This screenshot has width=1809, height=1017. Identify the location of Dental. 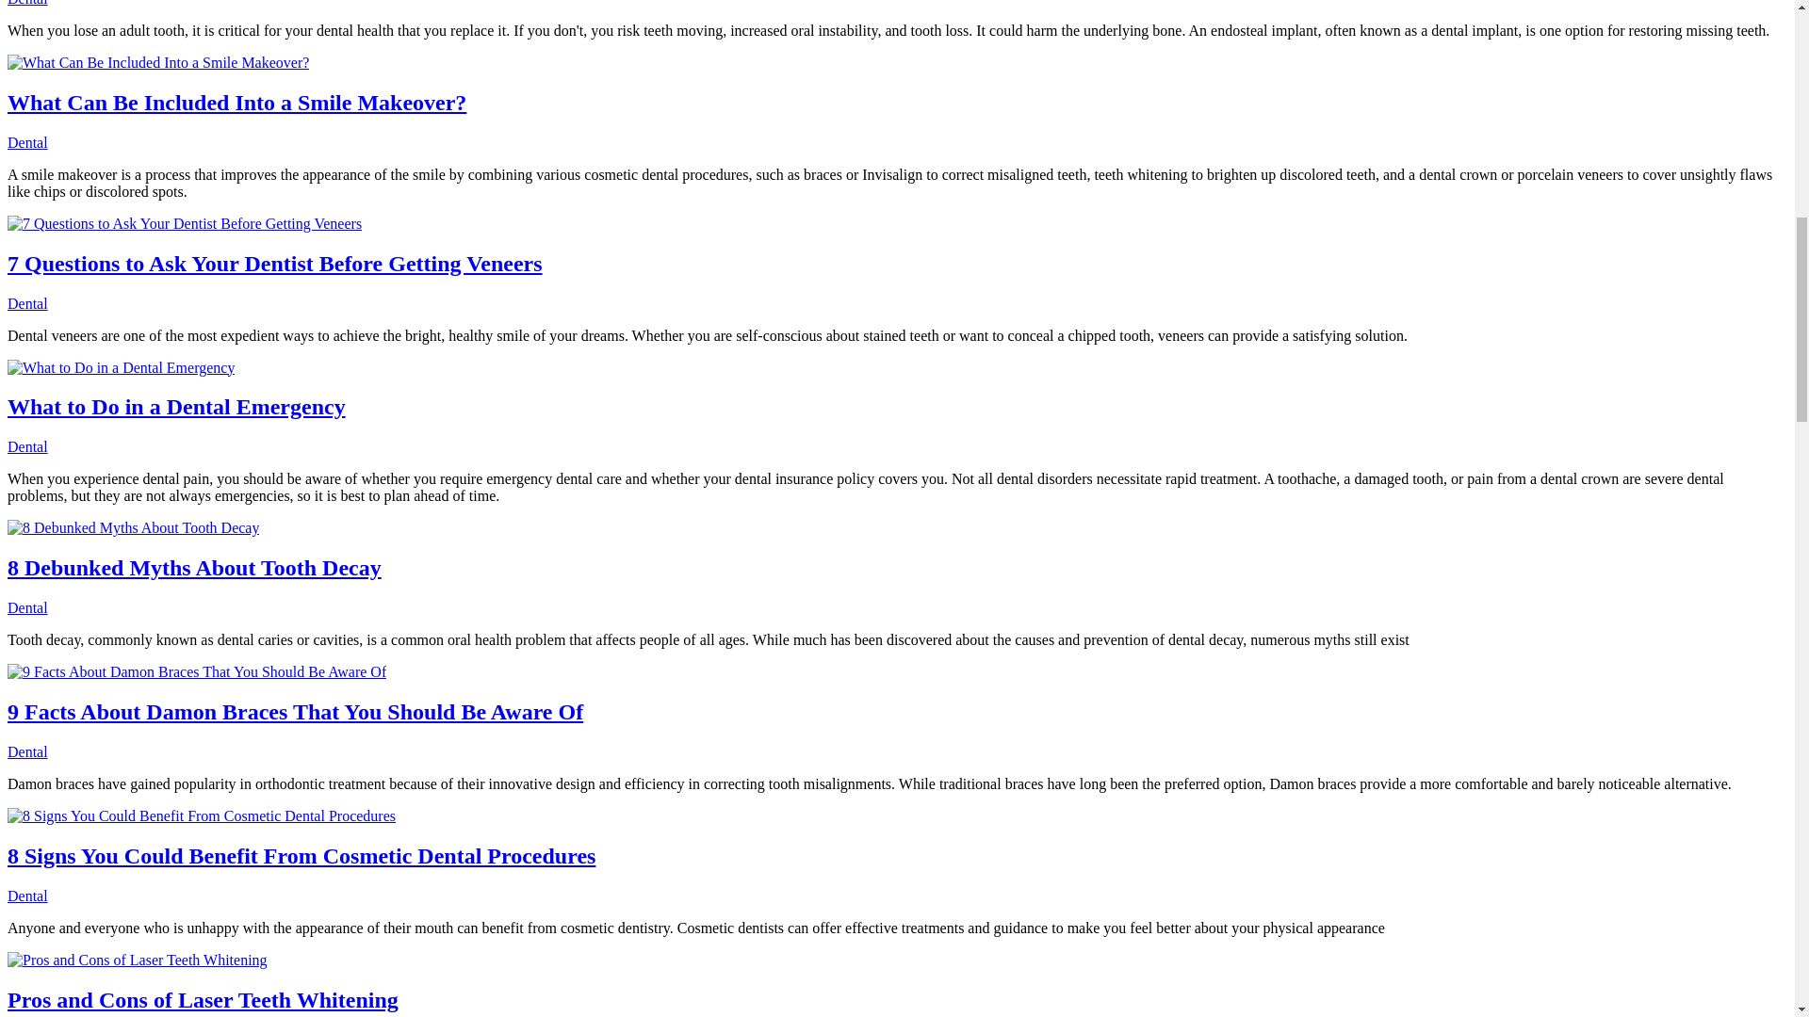
(27, 608).